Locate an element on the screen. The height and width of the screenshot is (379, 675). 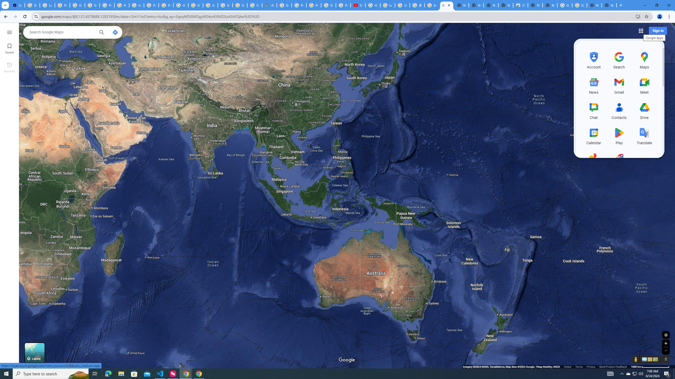
Google Maps is located at coordinates (446, 5).